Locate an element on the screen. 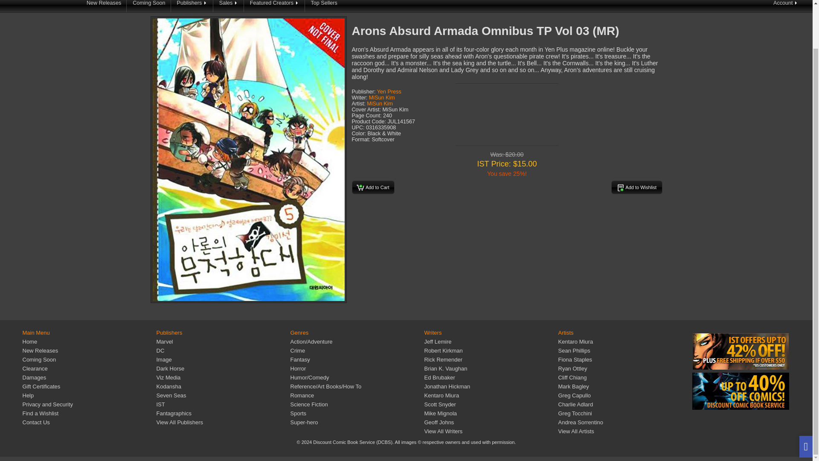 Image resolution: width=819 pixels, height=461 pixels. Sales is located at coordinates (229, 6).